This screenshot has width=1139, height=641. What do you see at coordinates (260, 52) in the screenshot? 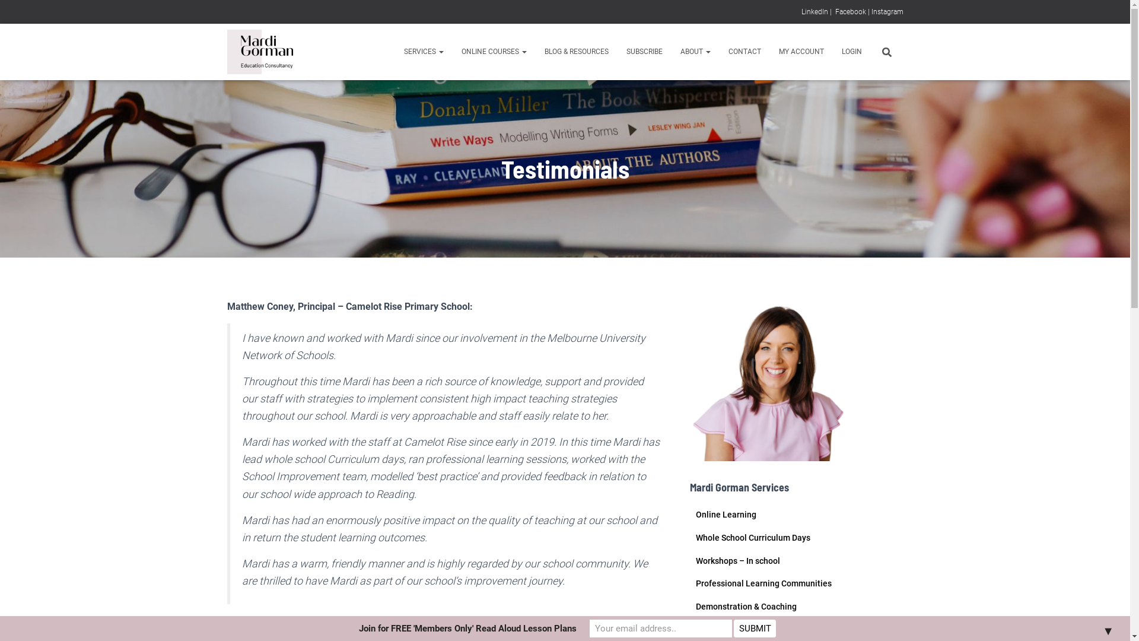
I see `Mardi Gorman Education Consultancy` at bounding box center [260, 52].